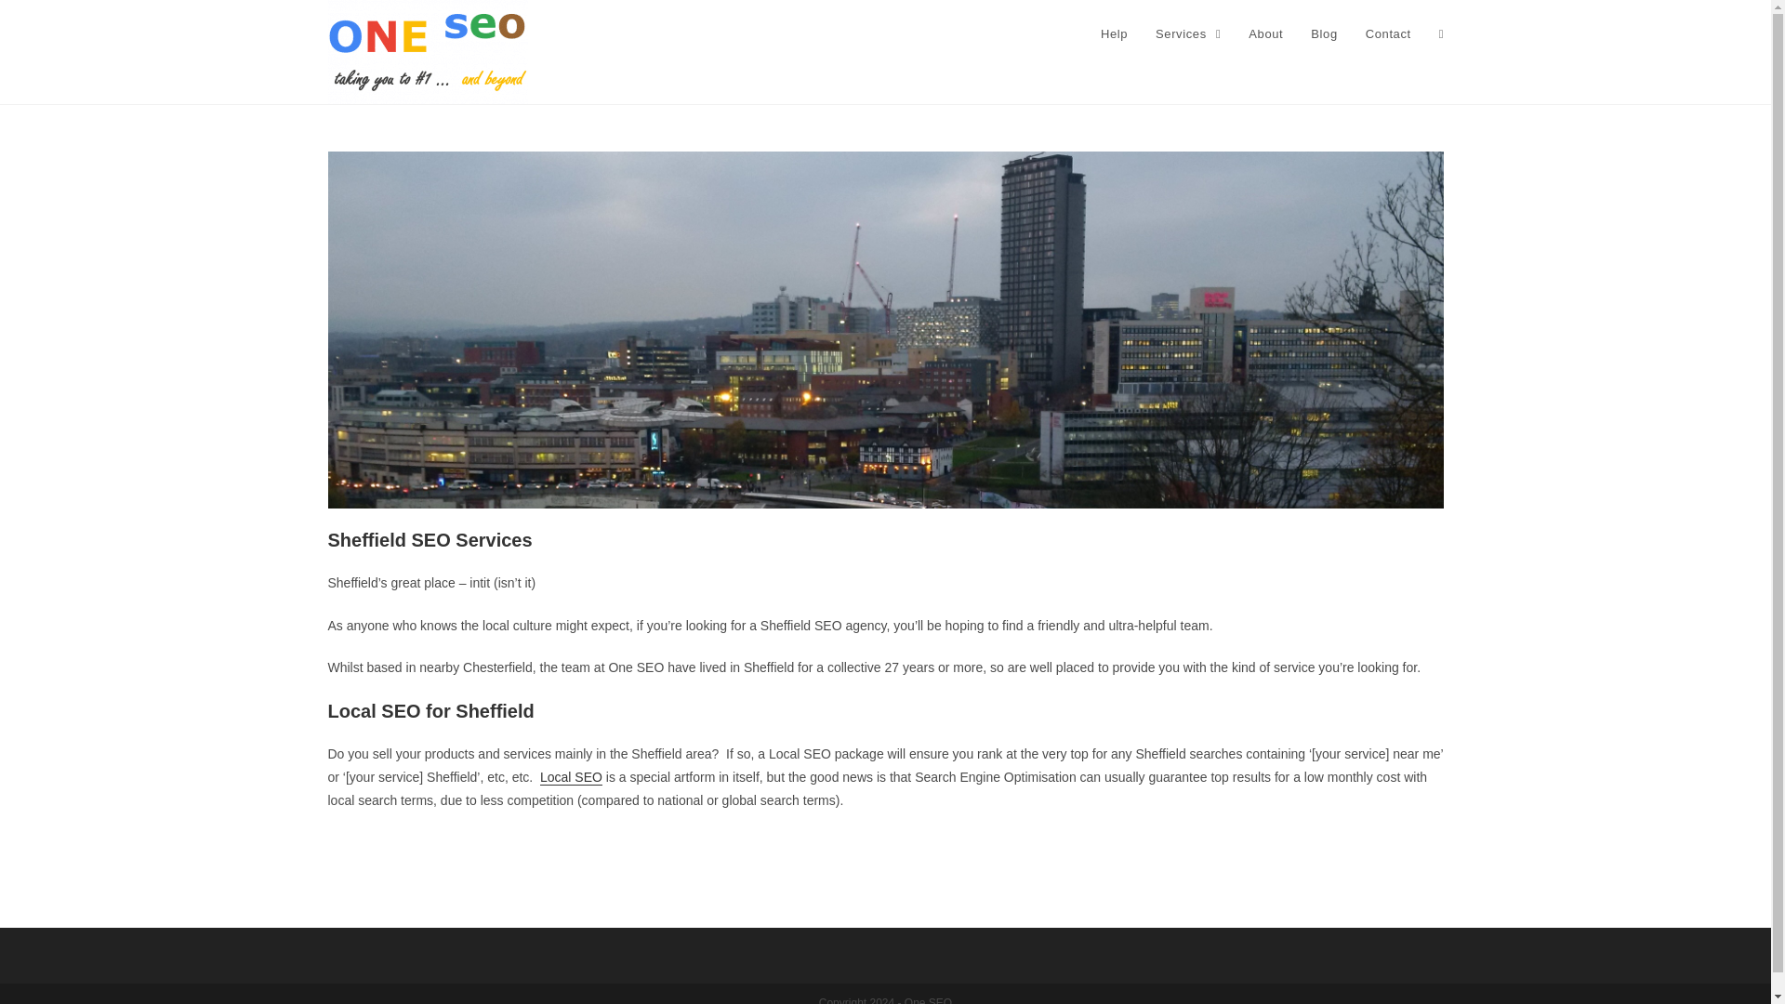  What do you see at coordinates (1266, 34) in the screenshot?
I see `About` at bounding box center [1266, 34].